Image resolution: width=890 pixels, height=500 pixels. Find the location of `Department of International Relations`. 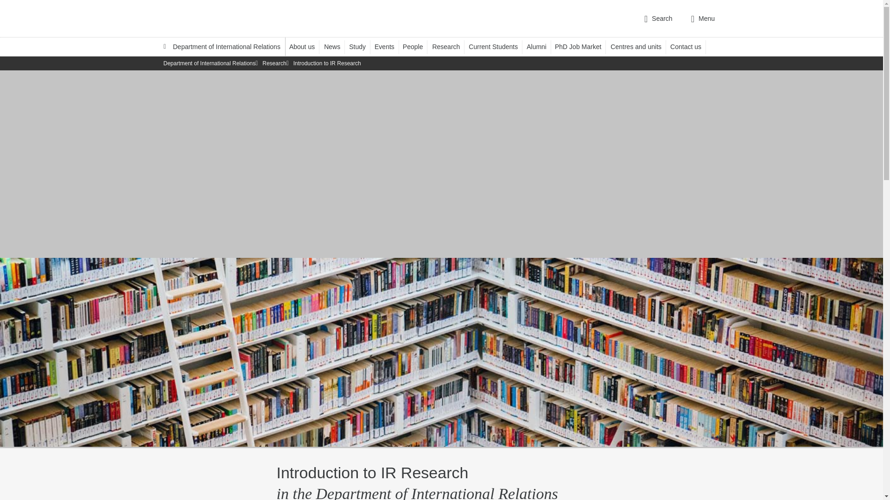

Department of International Relations is located at coordinates (222, 46).